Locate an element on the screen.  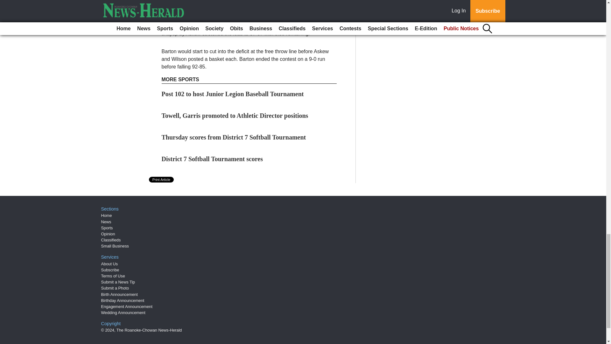
Towell, Garris promoted to Athletic Director positions is located at coordinates (235, 115).